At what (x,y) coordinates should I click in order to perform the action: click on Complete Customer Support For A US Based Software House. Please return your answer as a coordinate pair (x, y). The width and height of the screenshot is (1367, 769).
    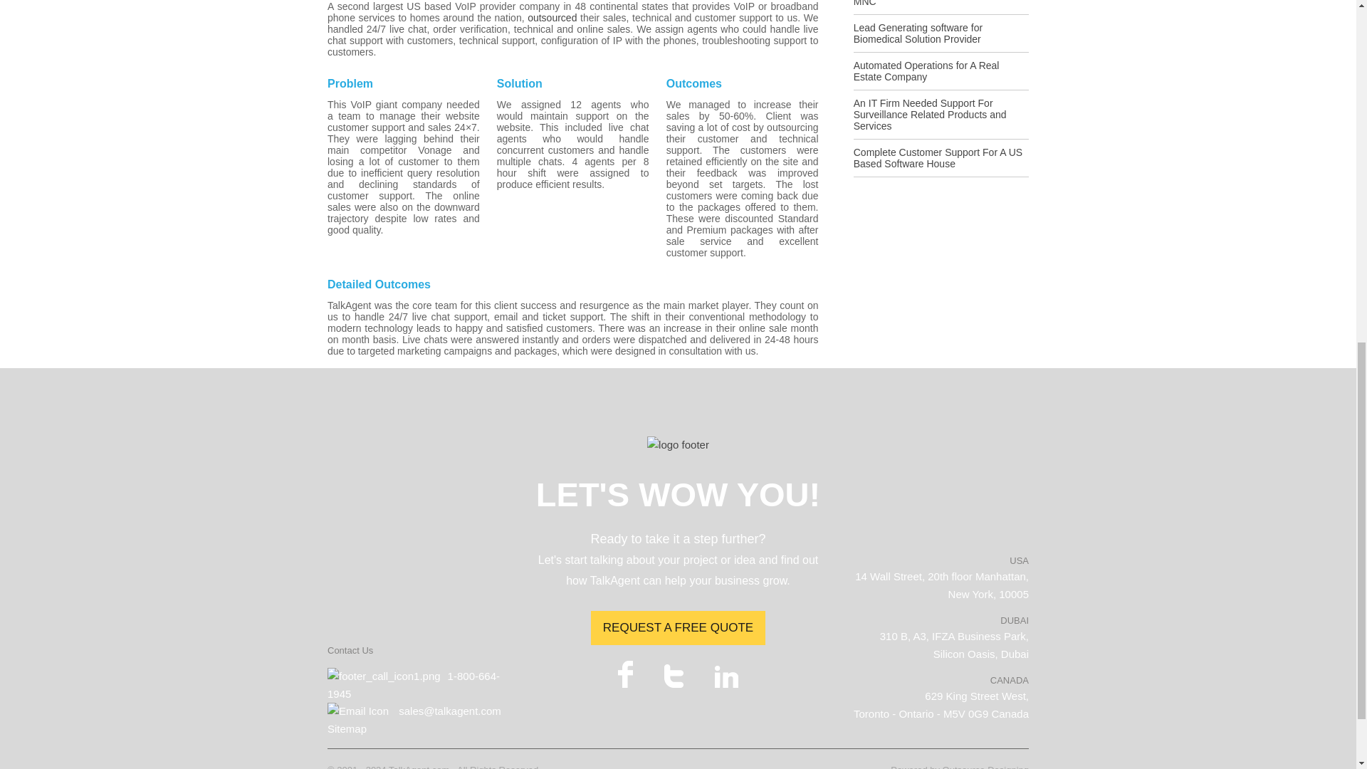
    Looking at the image, I should click on (941, 162).